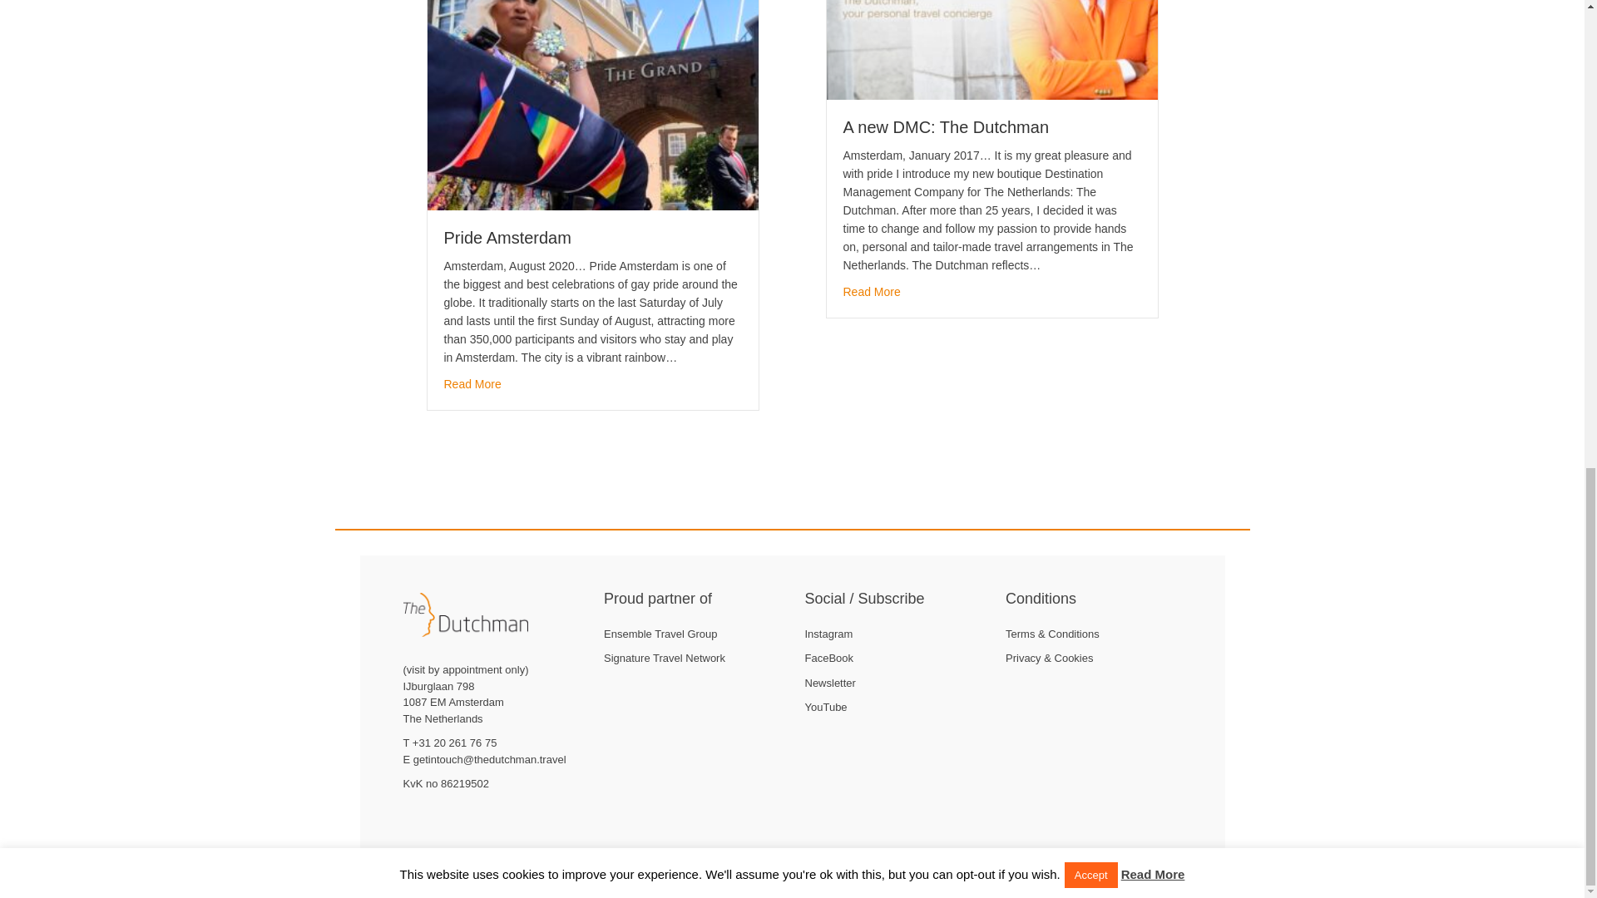 The height and width of the screenshot is (898, 1597). I want to click on Pride Amsterdam, so click(593, 85).